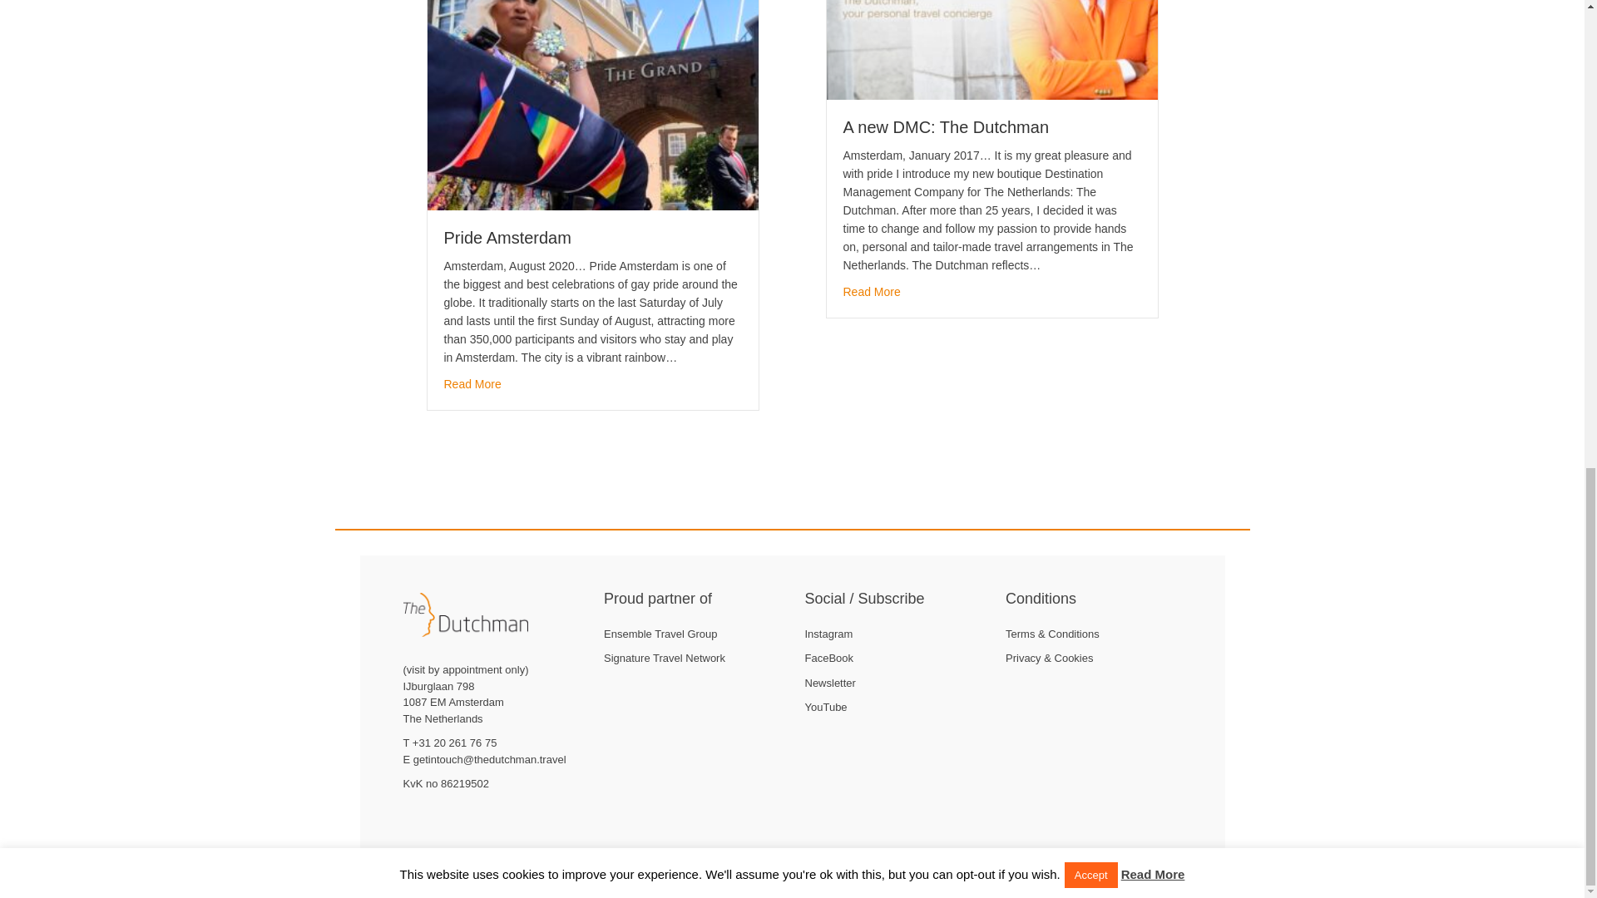 The height and width of the screenshot is (898, 1597). I want to click on Pride Amsterdam, so click(593, 85).